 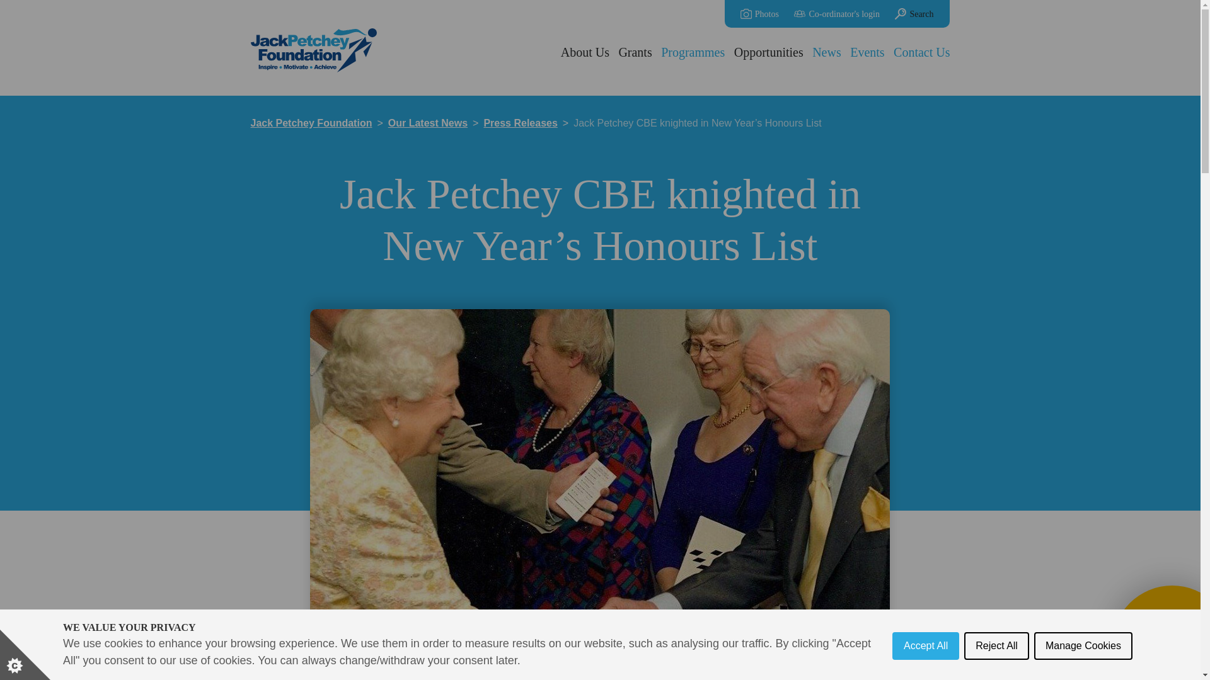 I want to click on Opportunities, so click(x=769, y=52).